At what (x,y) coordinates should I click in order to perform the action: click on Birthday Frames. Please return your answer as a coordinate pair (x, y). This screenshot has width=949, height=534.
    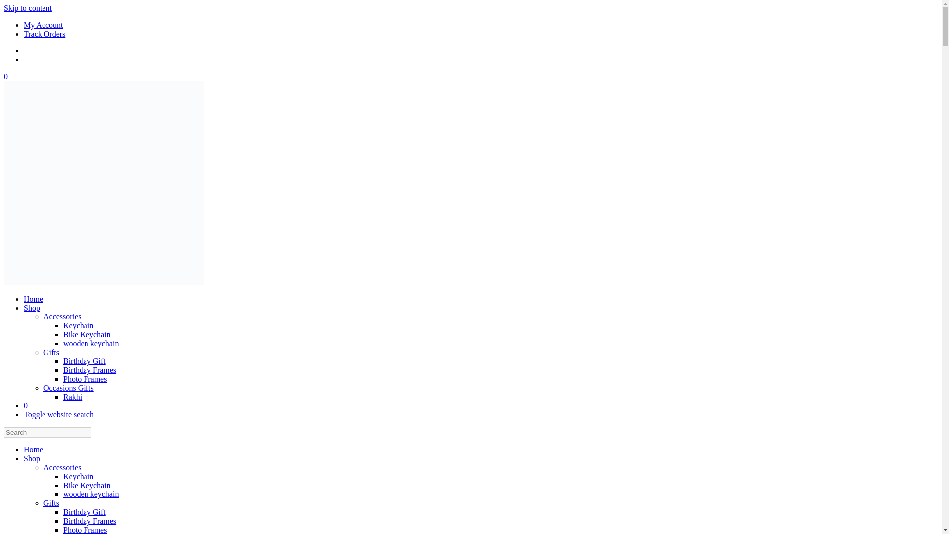
    Looking at the image, I should click on (89, 521).